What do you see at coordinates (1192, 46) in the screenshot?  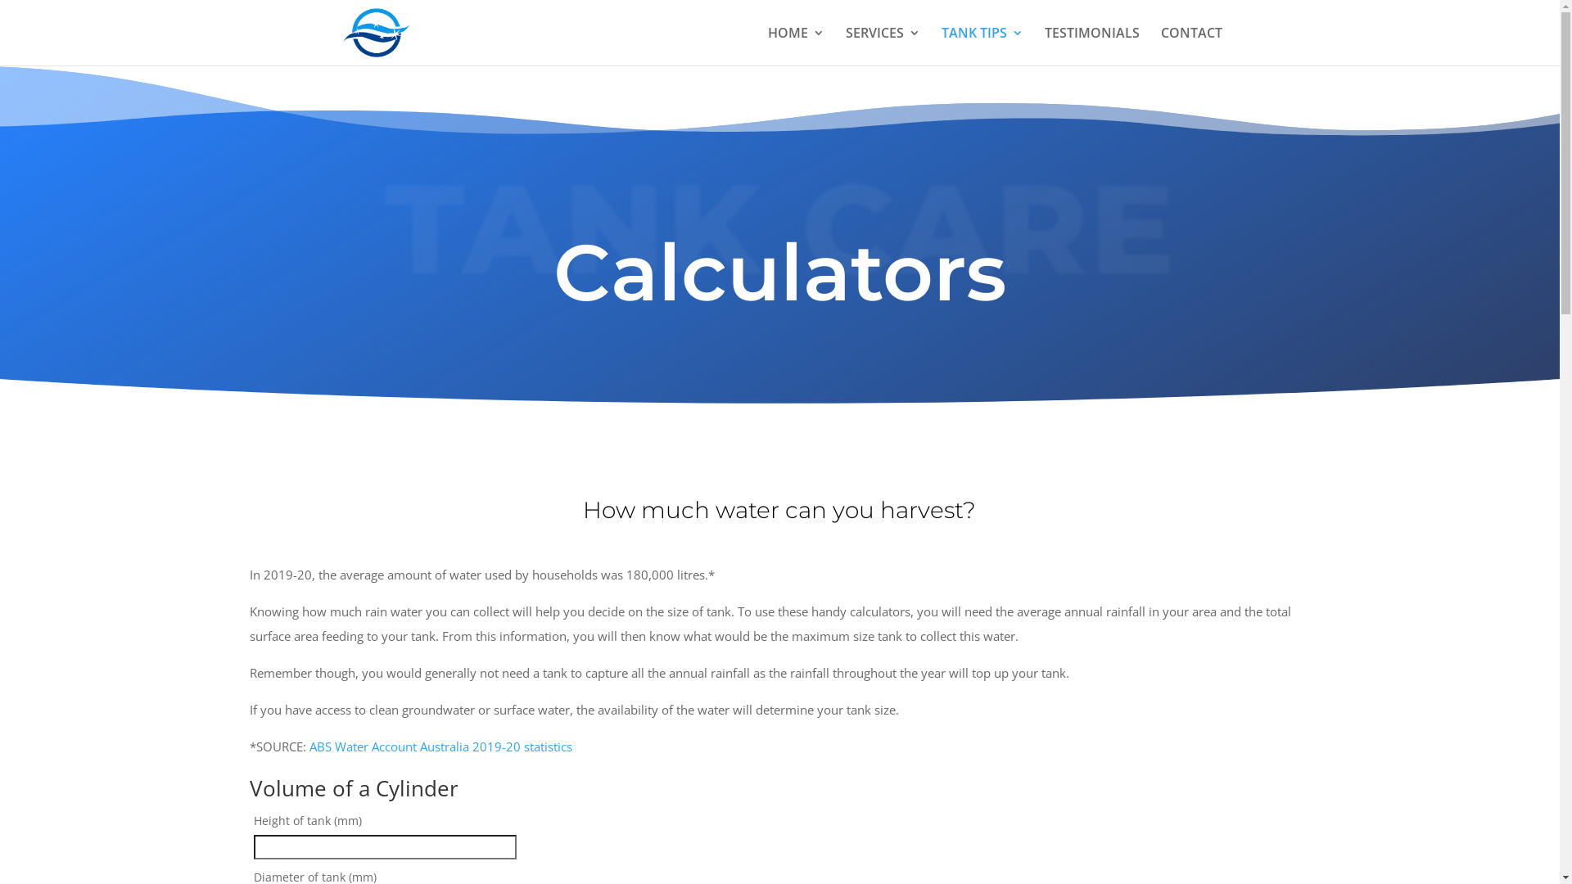 I see `CONTACT` at bounding box center [1192, 46].